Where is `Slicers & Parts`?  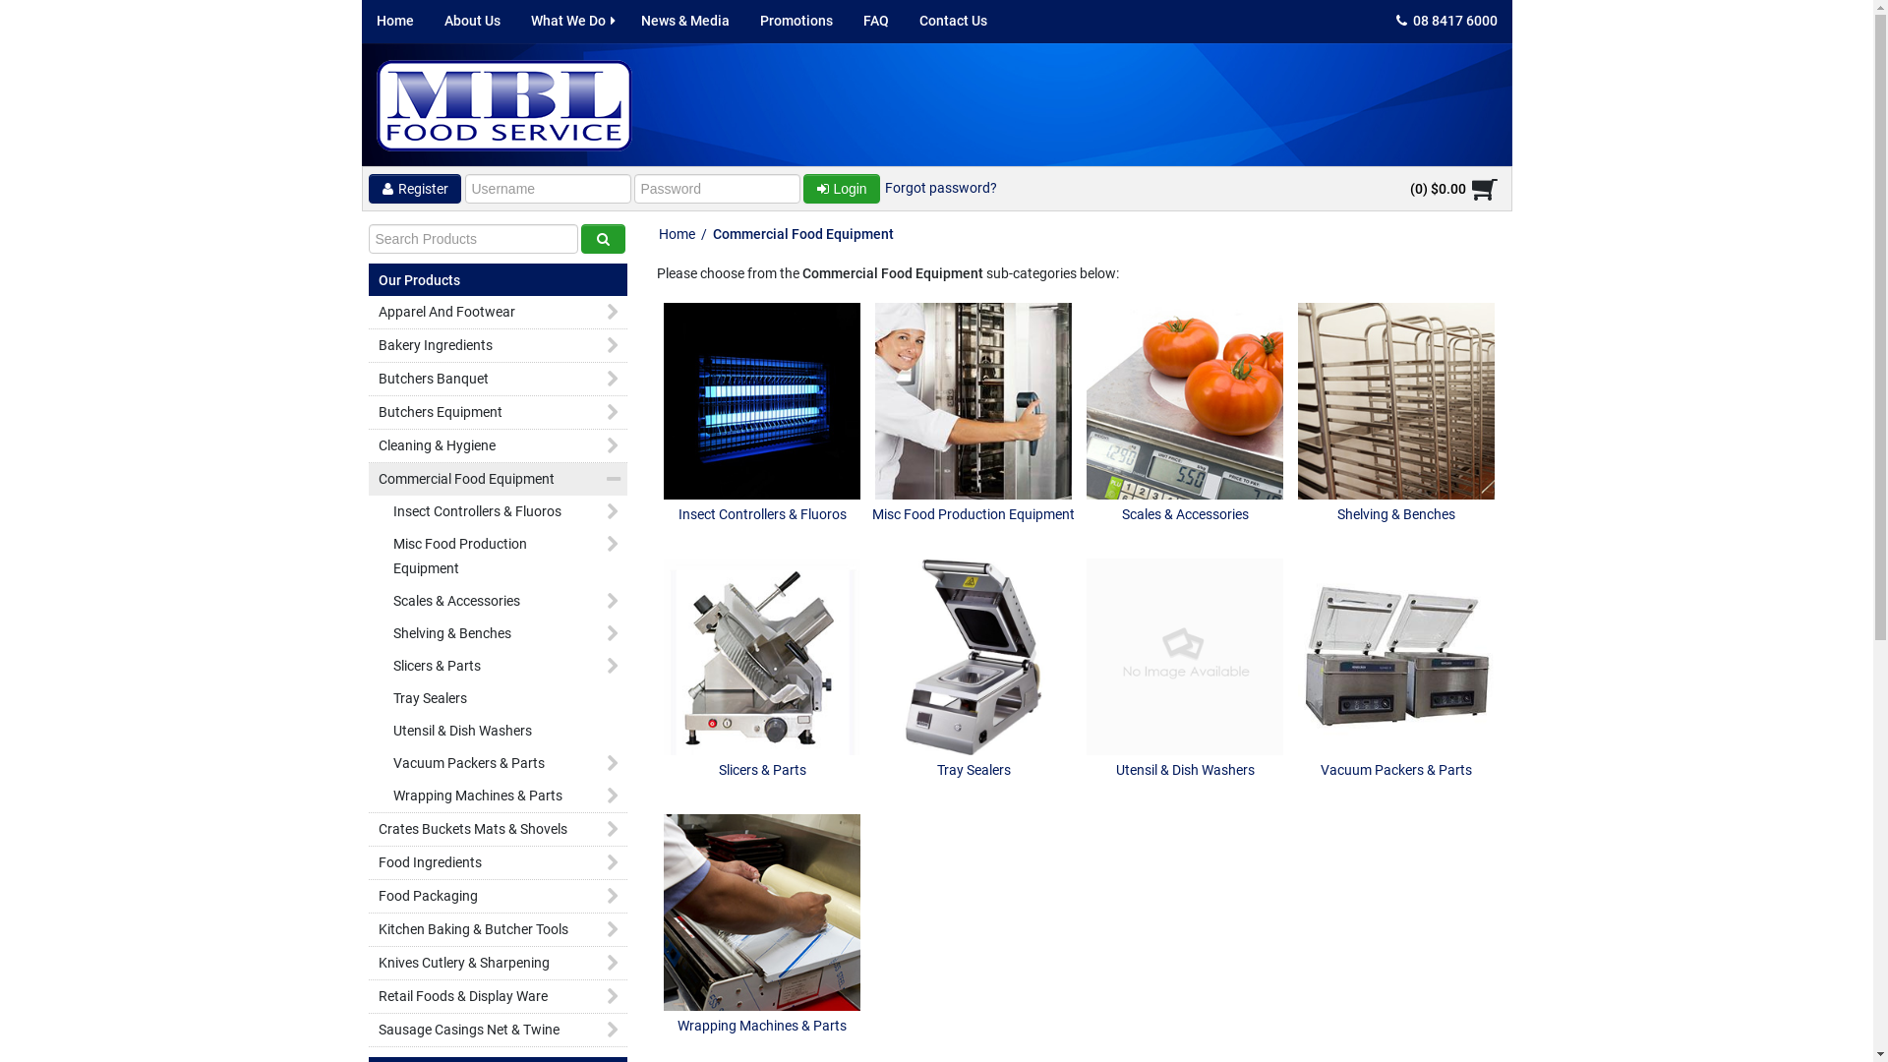 Slicers & Parts is located at coordinates (762, 657).